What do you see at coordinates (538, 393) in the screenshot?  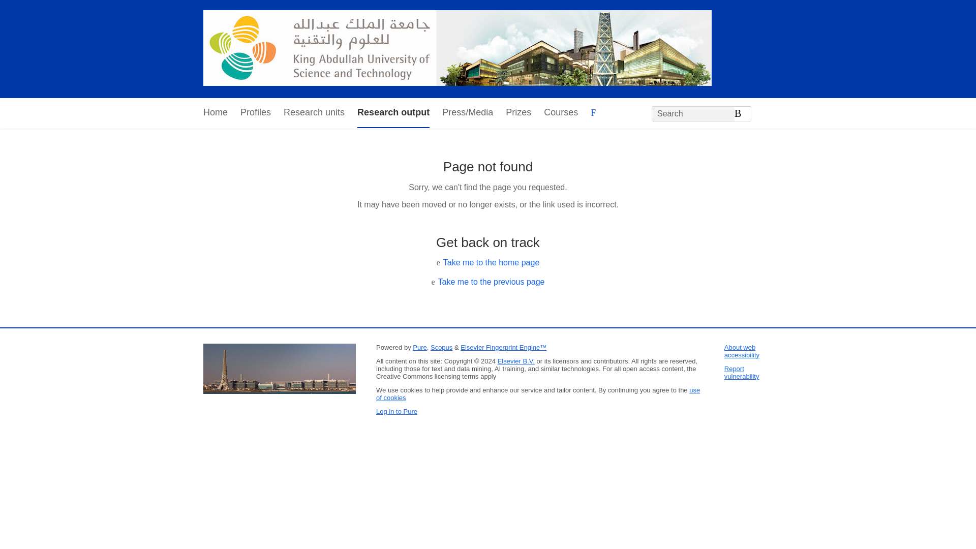 I see `use of cookies` at bounding box center [538, 393].